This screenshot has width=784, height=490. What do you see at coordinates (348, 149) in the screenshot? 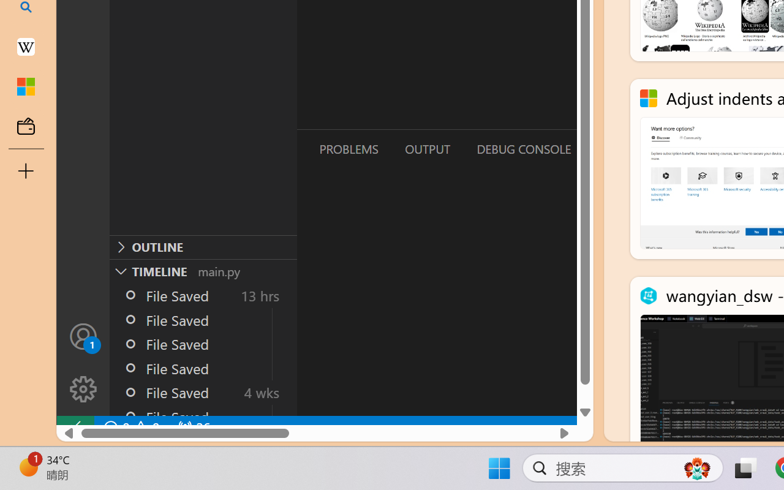
I see `Problems (Ctrl+Shift+M)` at bounding box center [348, 149].